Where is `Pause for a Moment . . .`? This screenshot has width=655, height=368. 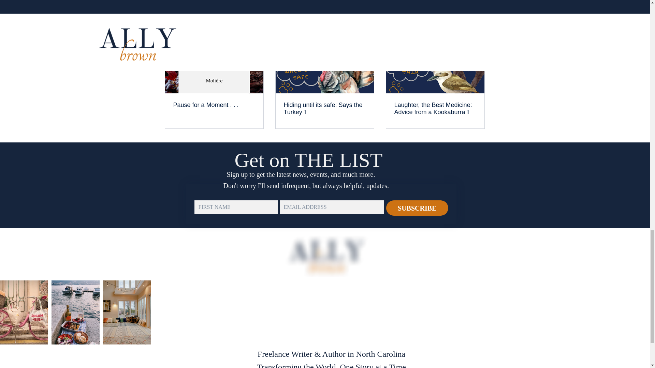 Pause for a Moment . . . is located at coordinates (214, 105).